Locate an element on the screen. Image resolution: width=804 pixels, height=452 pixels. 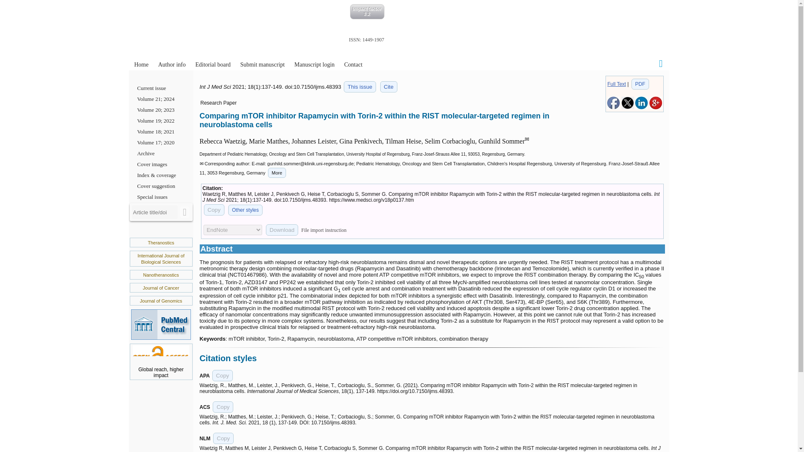
Copy to clipboard is located at coordinates (222, 376).